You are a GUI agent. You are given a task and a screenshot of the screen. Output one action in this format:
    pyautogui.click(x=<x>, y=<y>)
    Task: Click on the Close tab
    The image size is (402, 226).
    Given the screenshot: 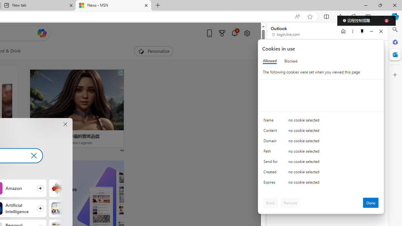 What is the action you would take?
    pyautogui.click(x=146, y=5)
    